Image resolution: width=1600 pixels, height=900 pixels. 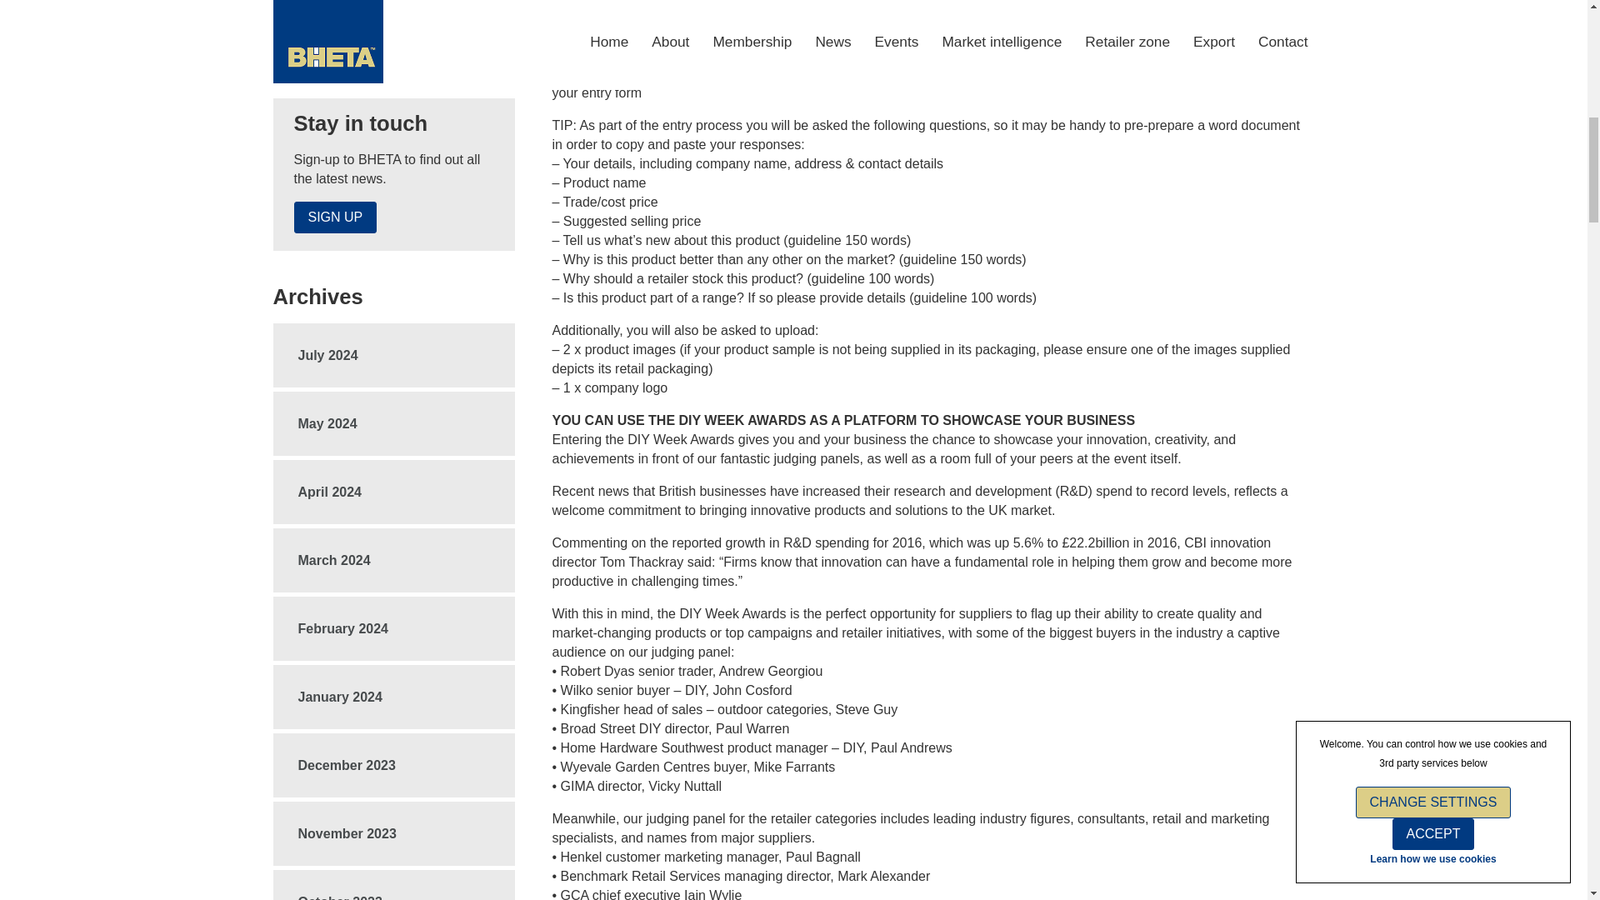 I want to click on April 2024, so click(x=394, y=492).